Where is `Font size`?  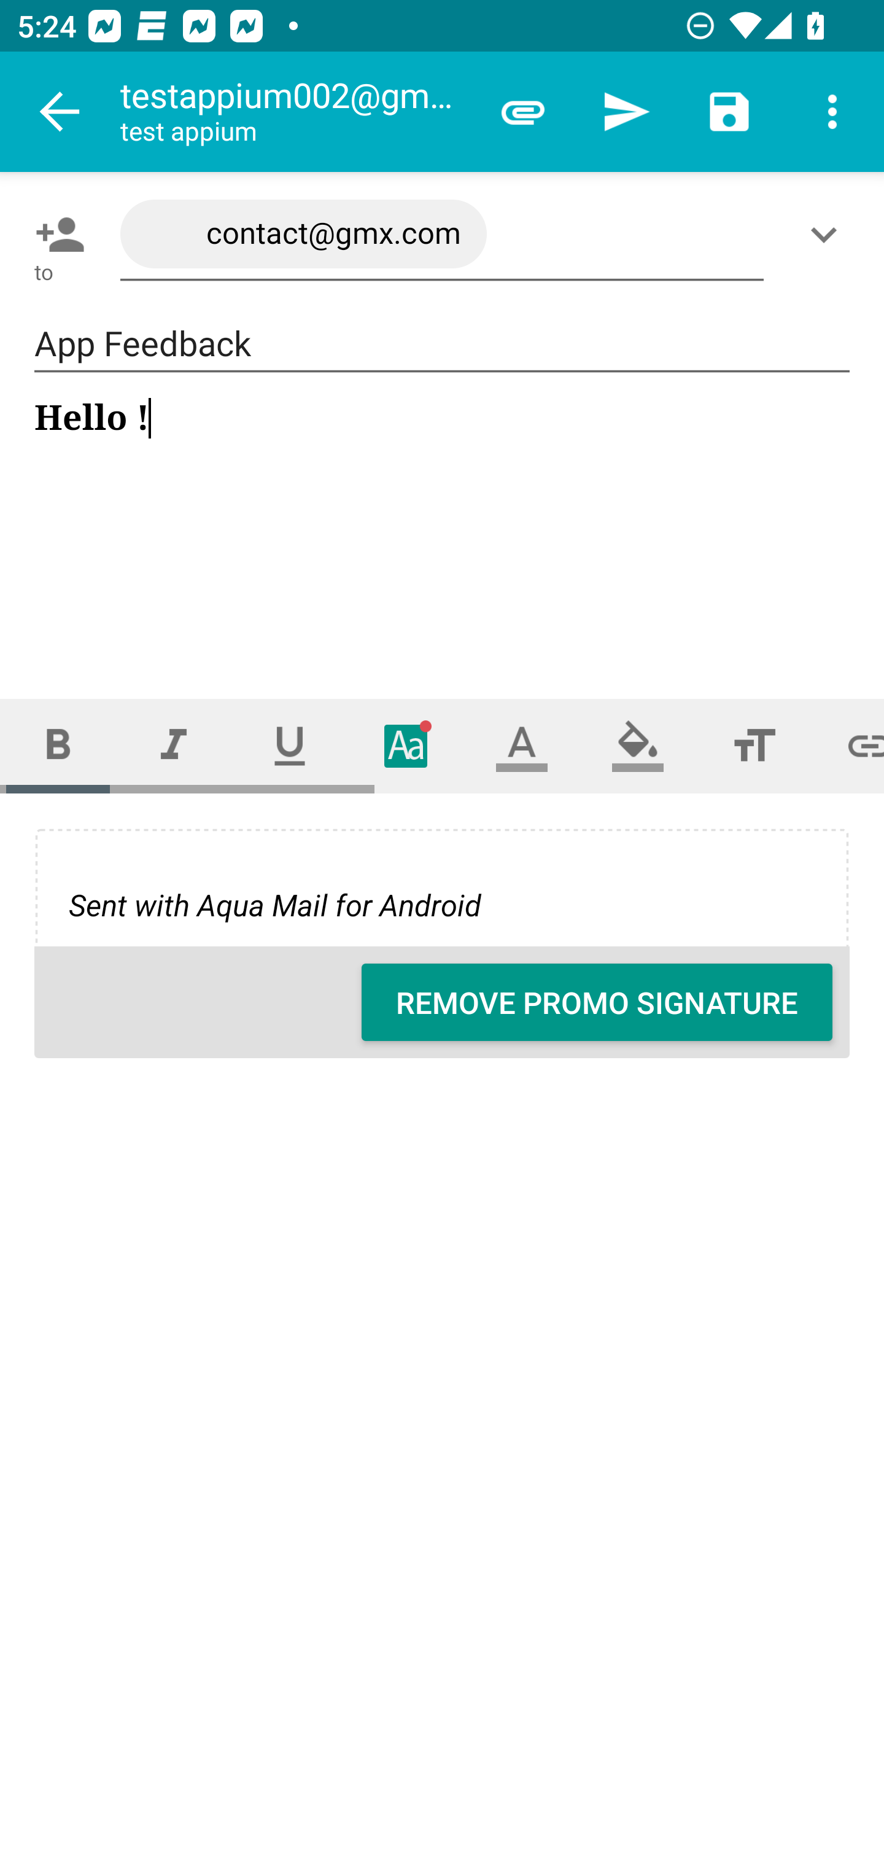 Font size is located at coordinates (754, 746).